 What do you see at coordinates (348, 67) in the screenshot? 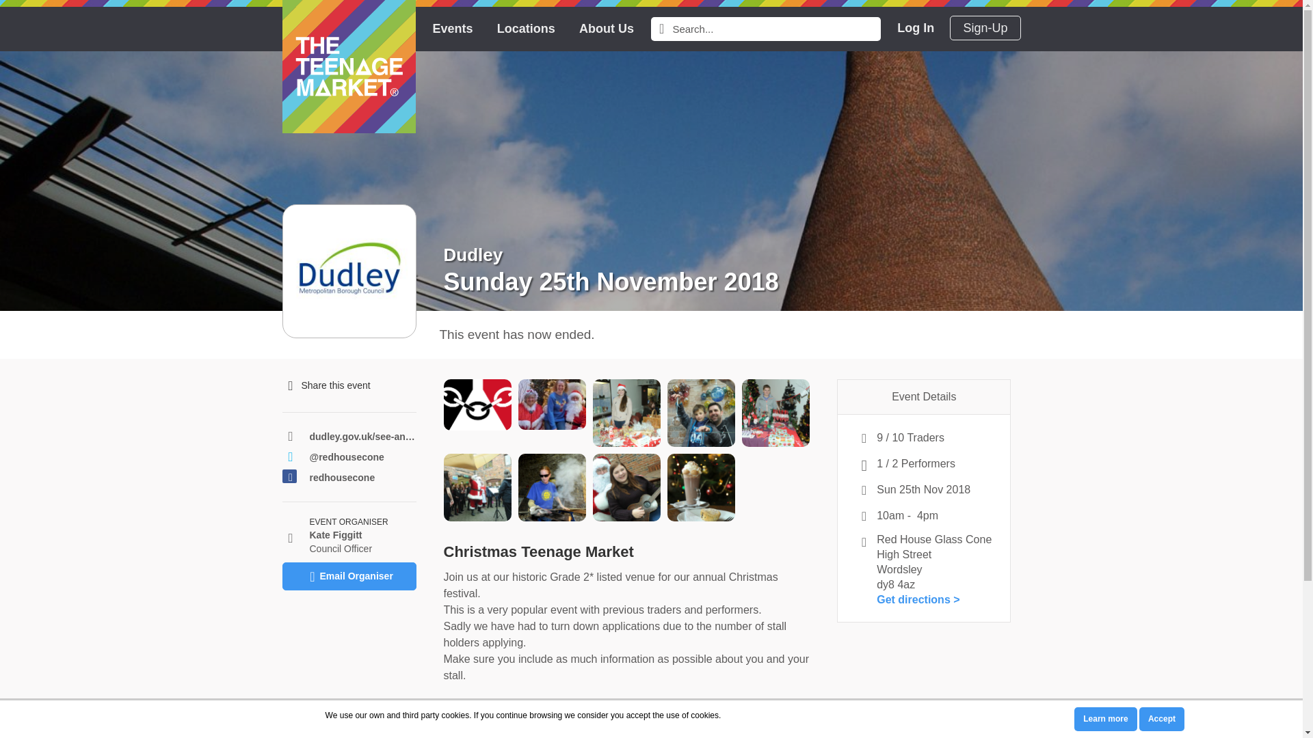
I see `The Teenage Market` at bounding box center [348, 67].